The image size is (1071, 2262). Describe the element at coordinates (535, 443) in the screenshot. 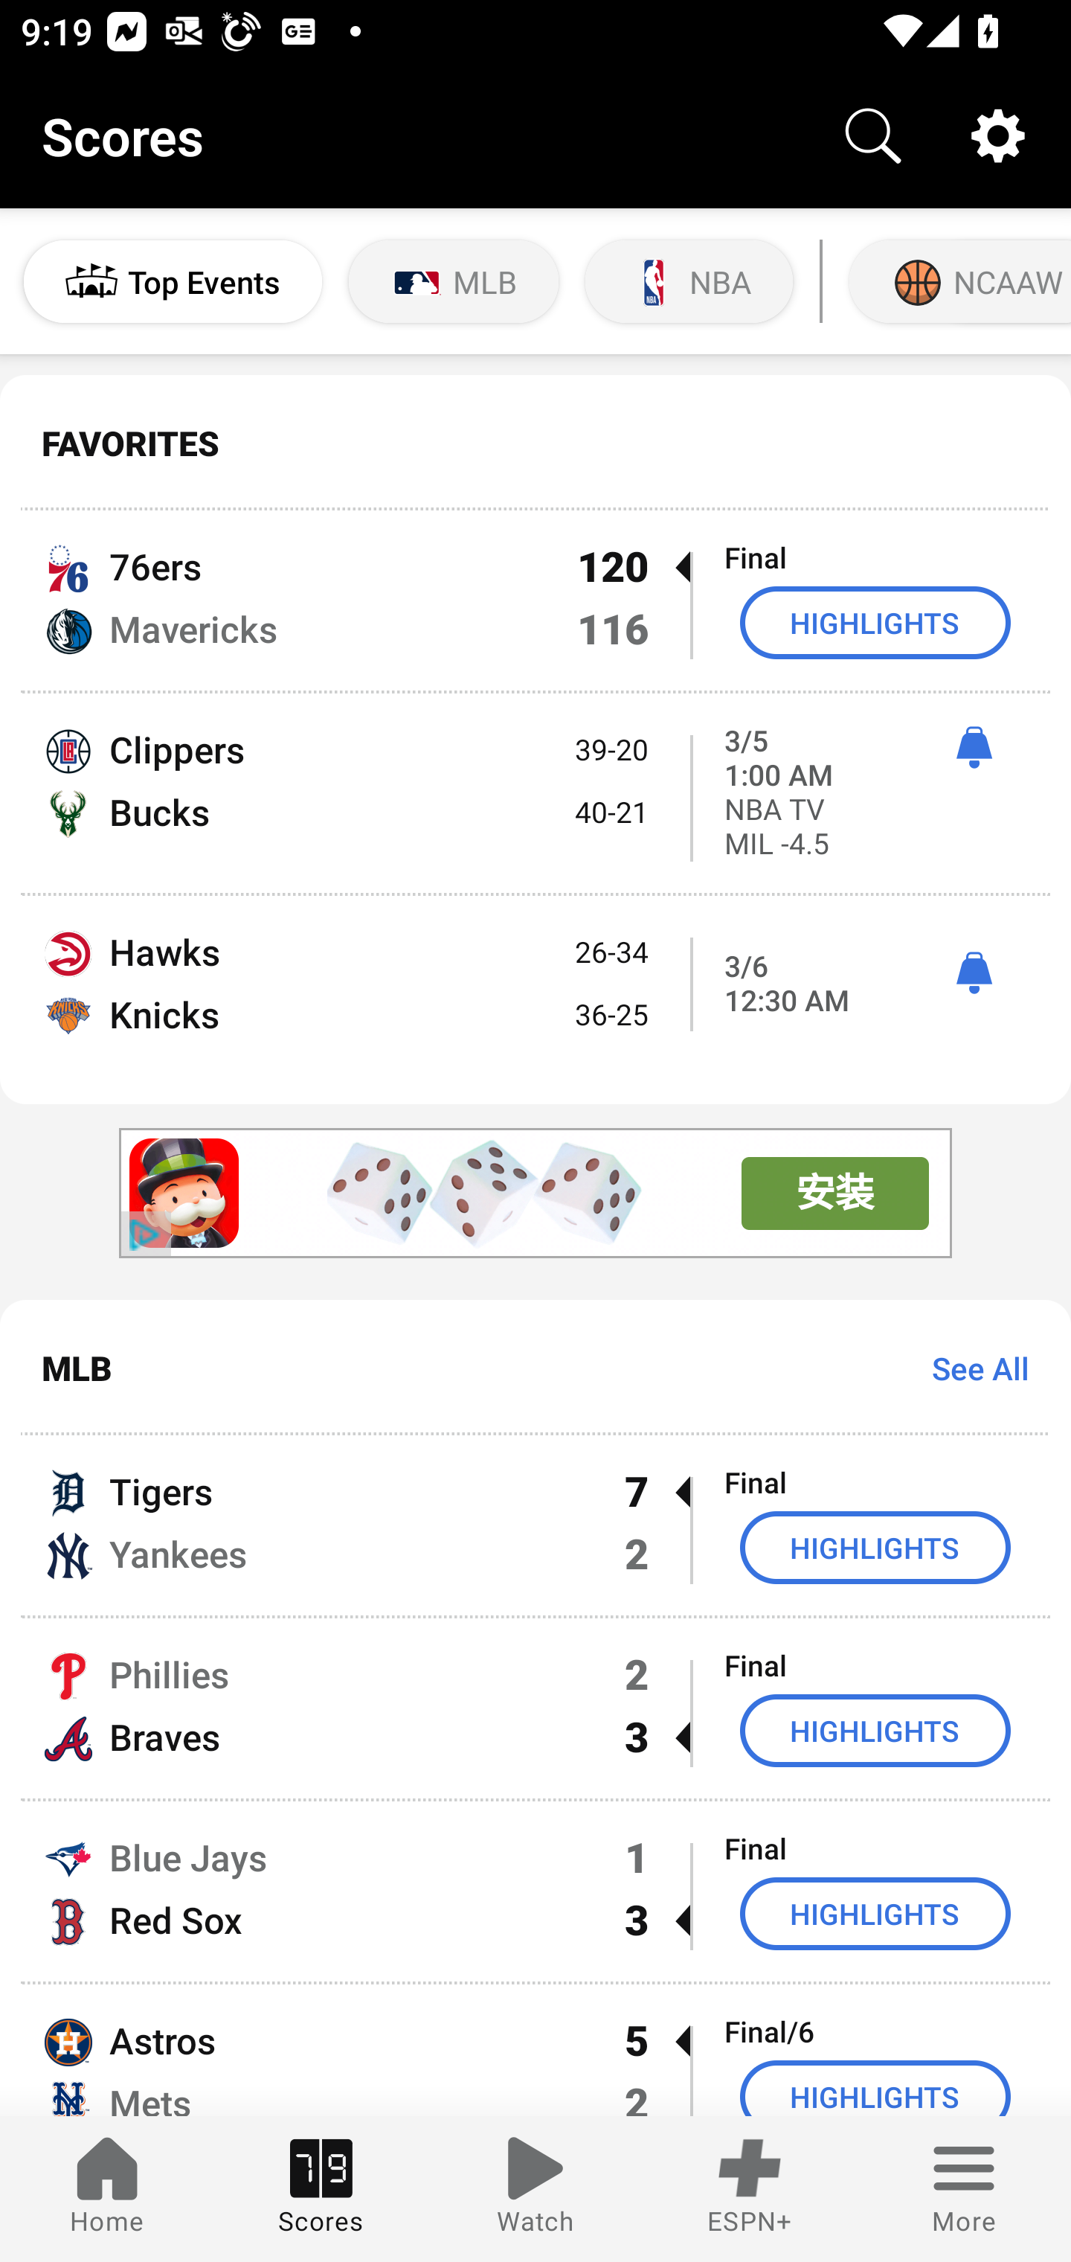

I see `FAVORITES` at that location.